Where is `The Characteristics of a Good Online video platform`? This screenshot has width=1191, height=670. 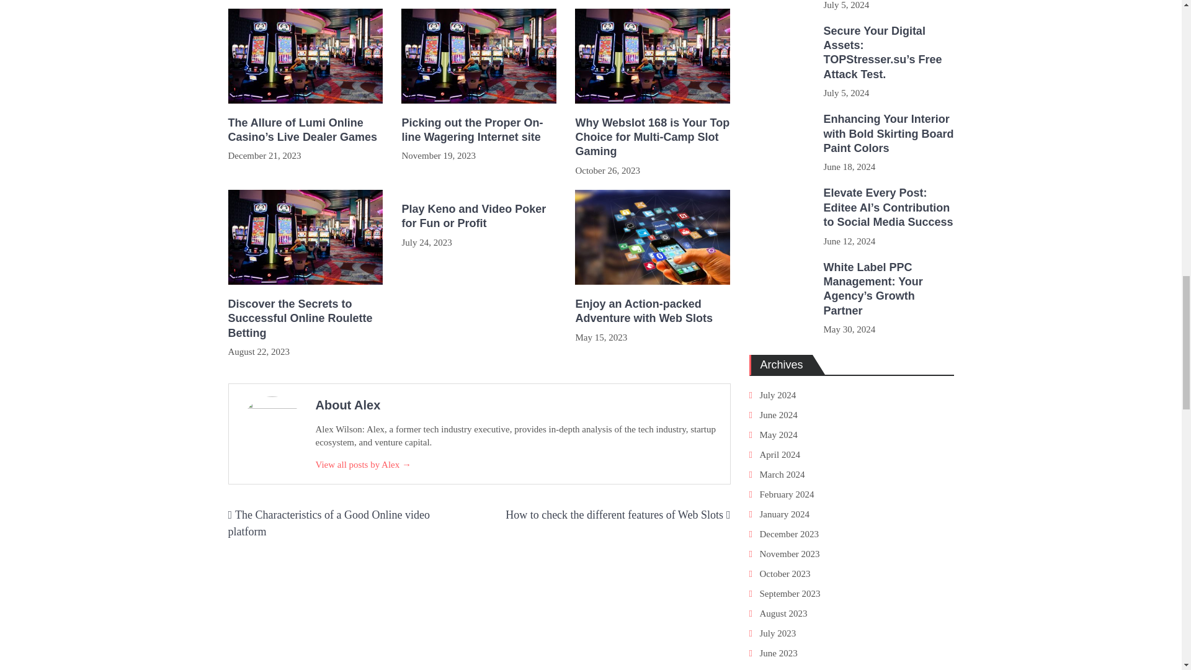
The Characteristics of a Good Online video platform is located at coordinates (329, 523).